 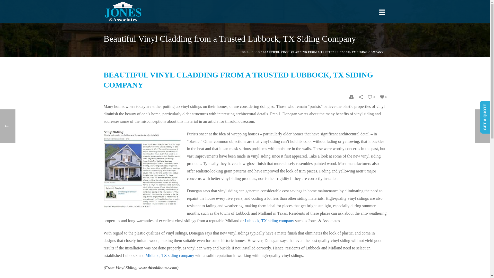 What do you see at coordinates (244, 52) in the screenshot?
I see `HOME` at bounding box center [244, 52].